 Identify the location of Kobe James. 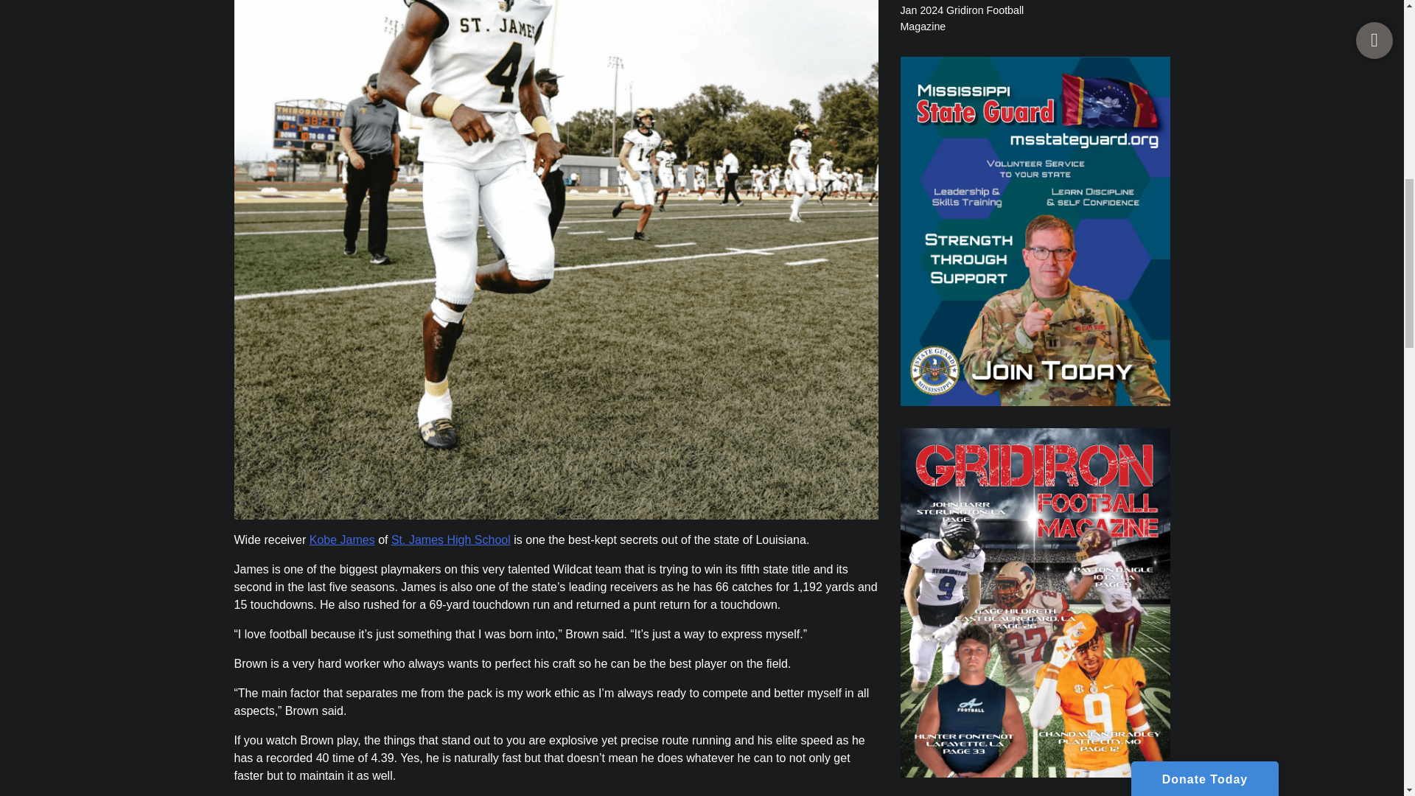
(342, 540).